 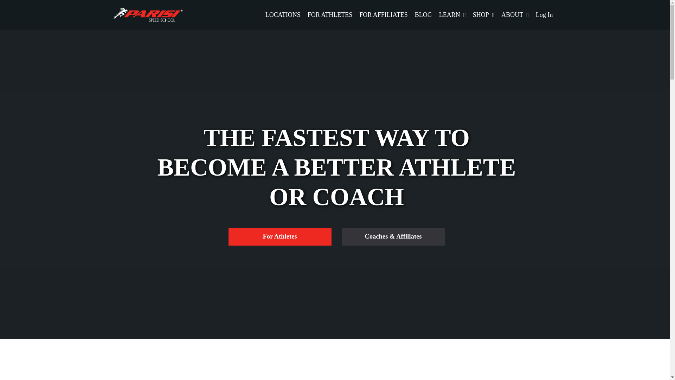 What do you see at coordinates (383, 15) in the screenshot?
I see `FOR AFFILIATES` at bounding box center [383, 15].